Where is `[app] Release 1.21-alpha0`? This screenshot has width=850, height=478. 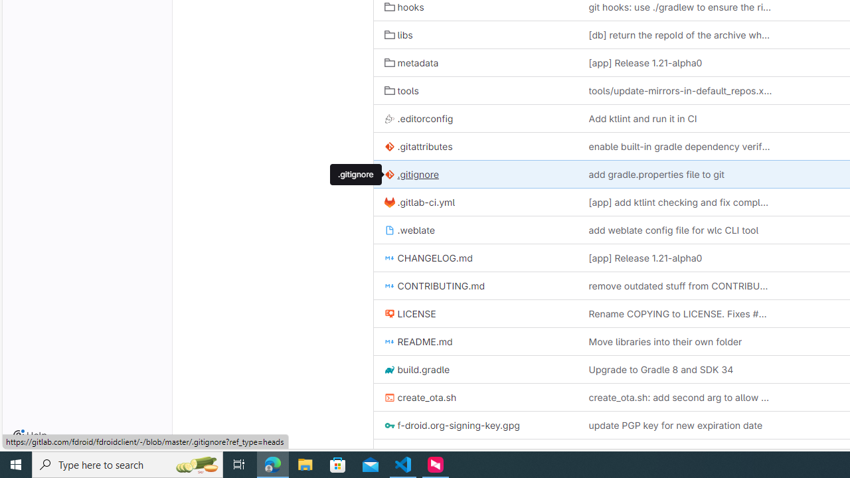 [app] Release 1.21-alpha0 is located at coordinates (645, 258).